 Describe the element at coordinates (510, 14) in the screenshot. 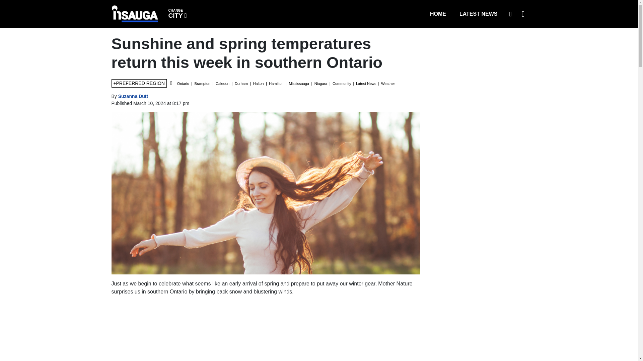

I see `Posts by 961` at that location.